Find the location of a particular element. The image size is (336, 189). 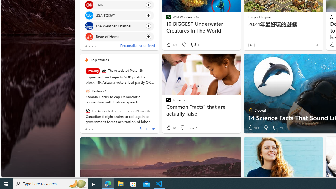

View comments 24 Comment is located at coordinates (275, 128).